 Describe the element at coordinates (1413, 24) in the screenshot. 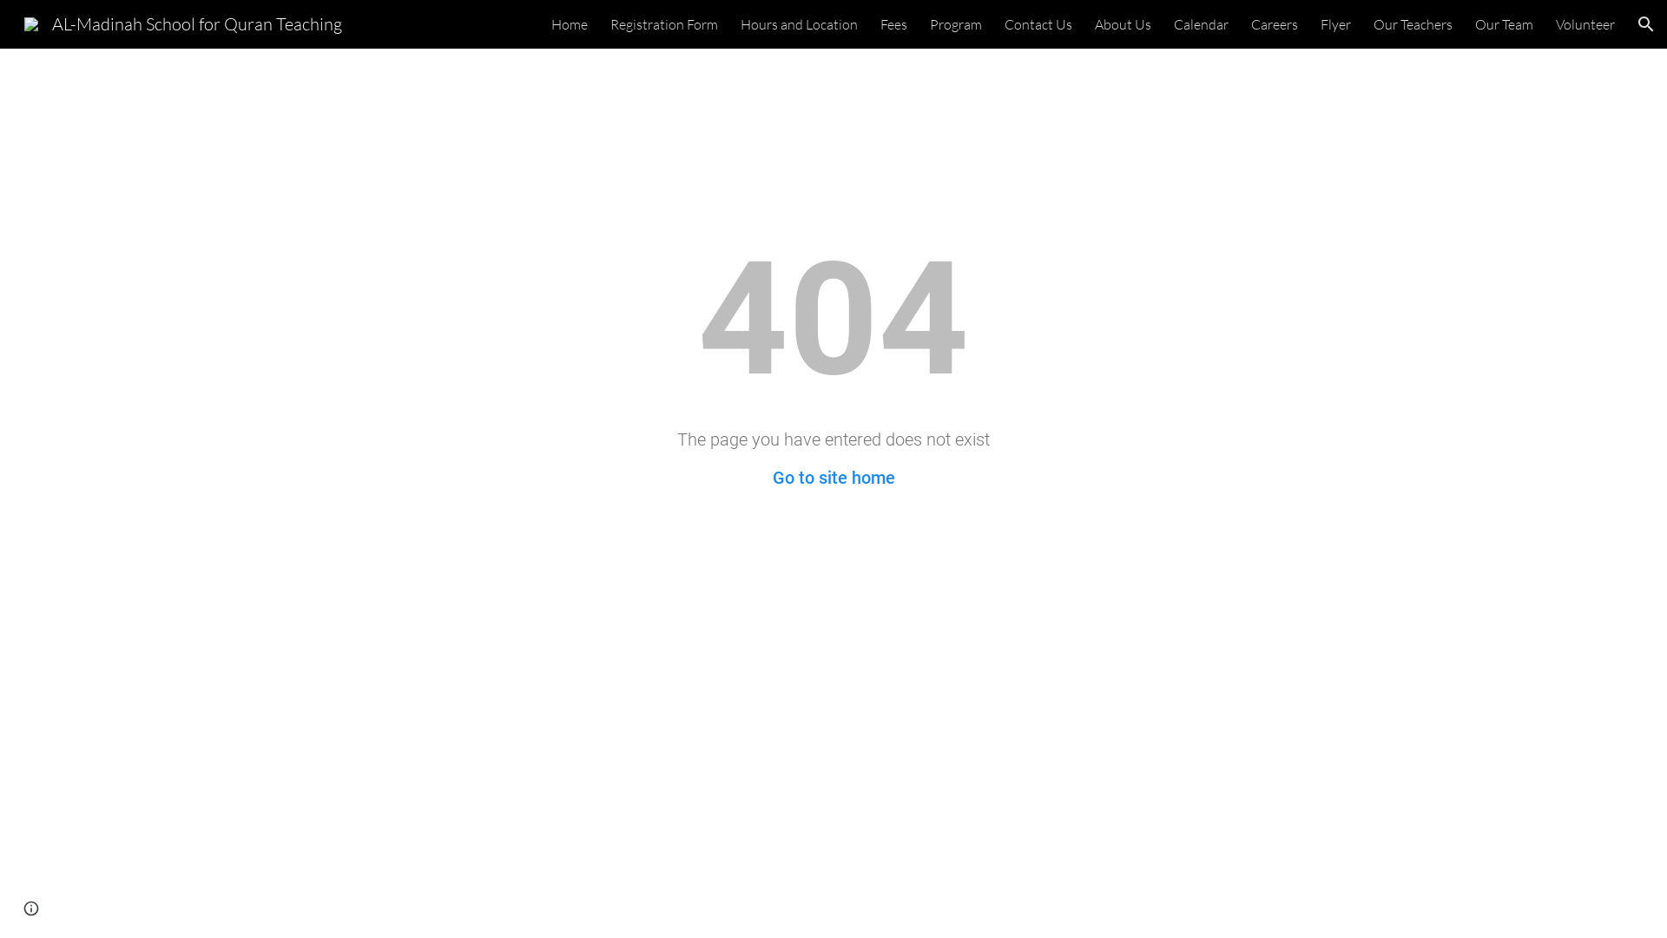

I see `Our Teachers` at that location.